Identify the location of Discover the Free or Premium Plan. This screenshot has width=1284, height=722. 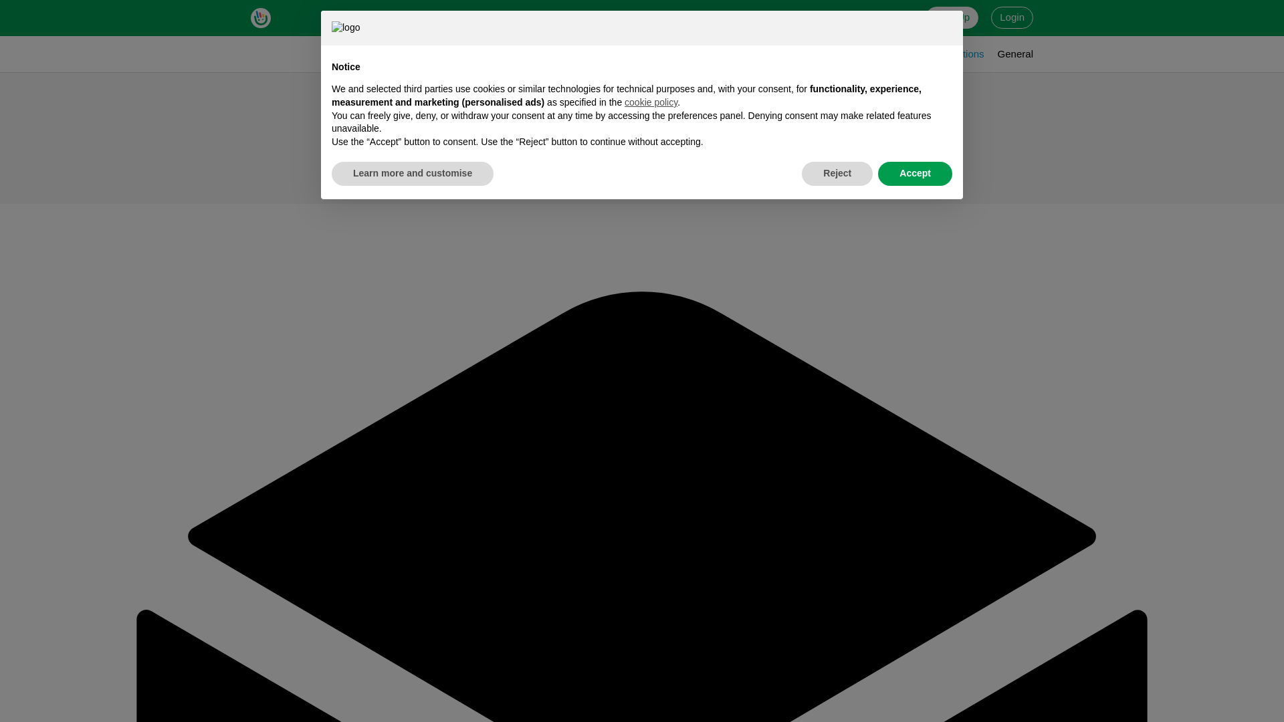
(785, 17).